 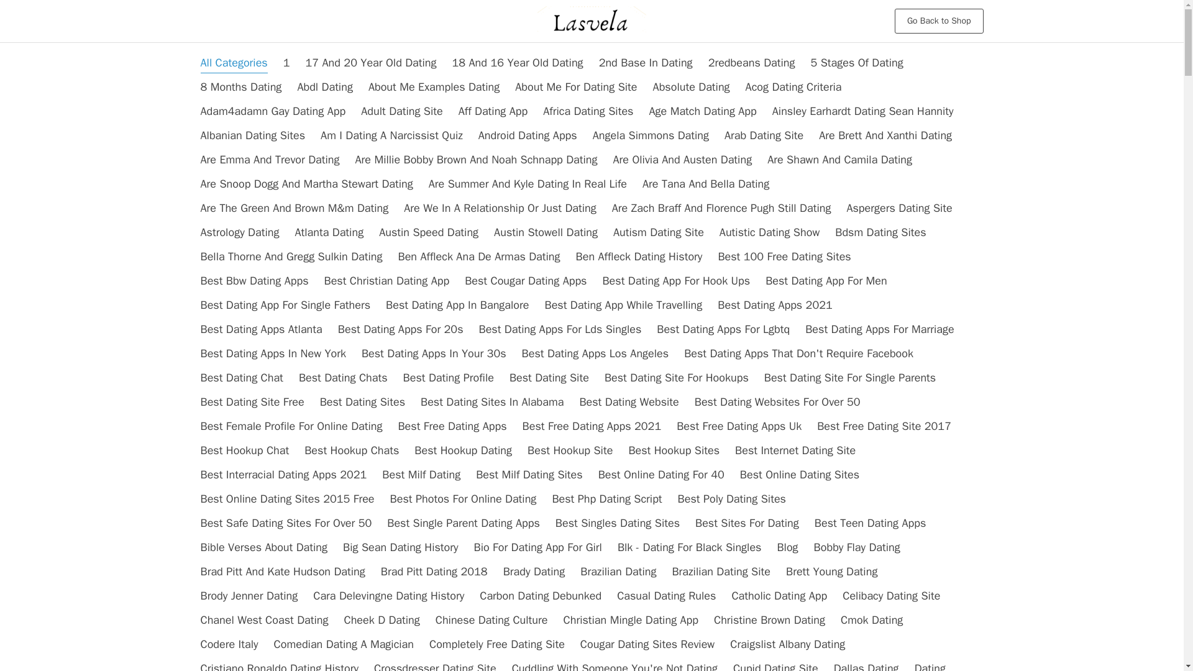 What do you see at coordinates (691, 87) in the screenshot?
I see `Absolute Dating` at bounding box center [691, 87].